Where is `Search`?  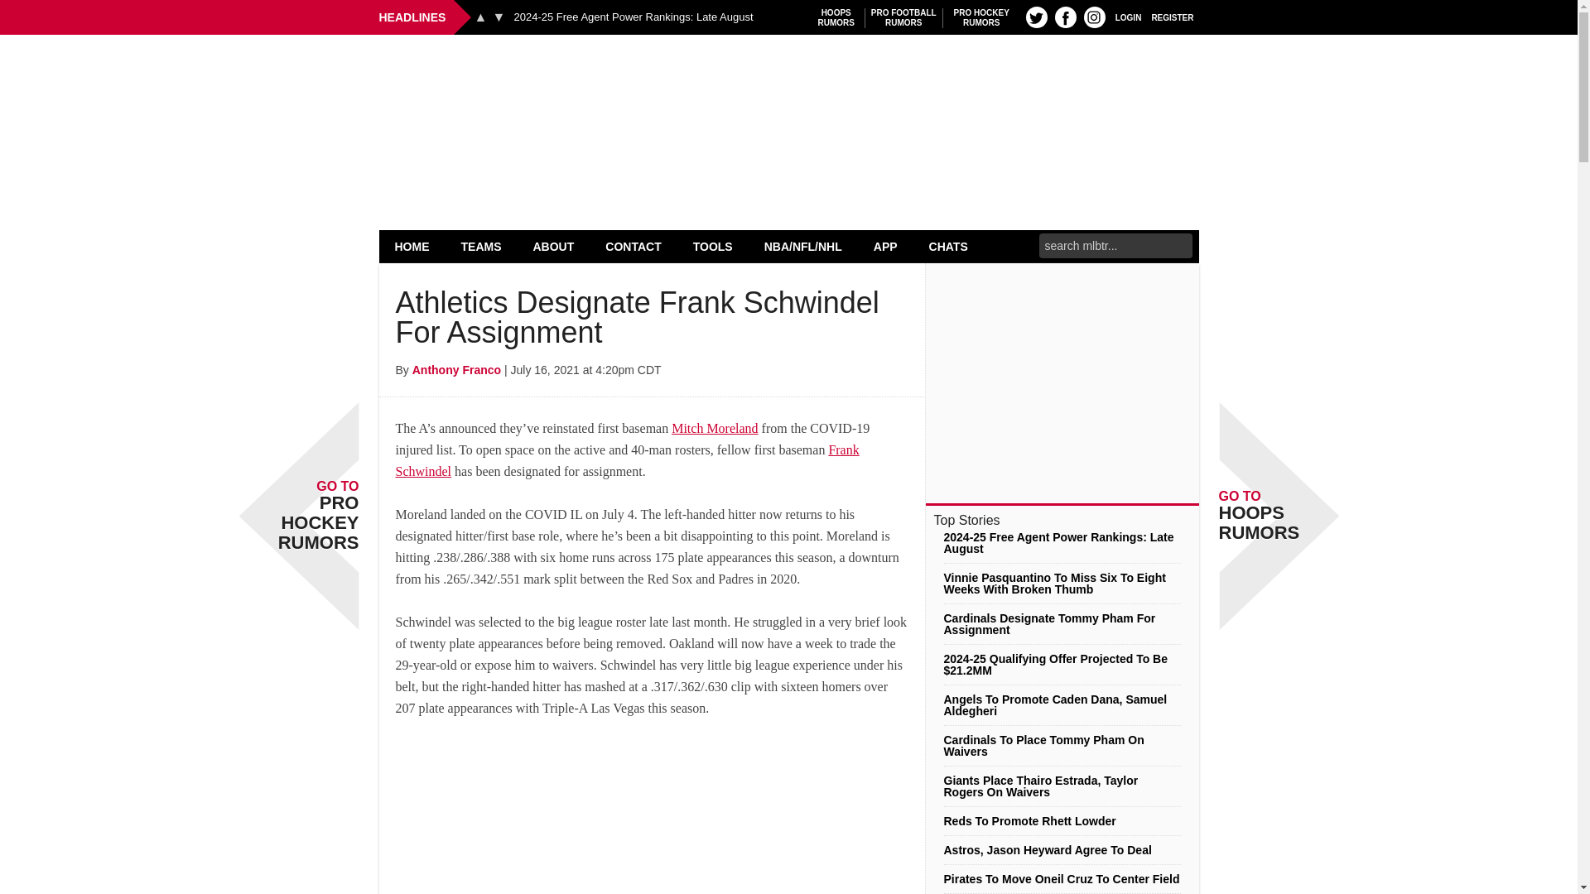
Search is located at coordinates (1173, 17).